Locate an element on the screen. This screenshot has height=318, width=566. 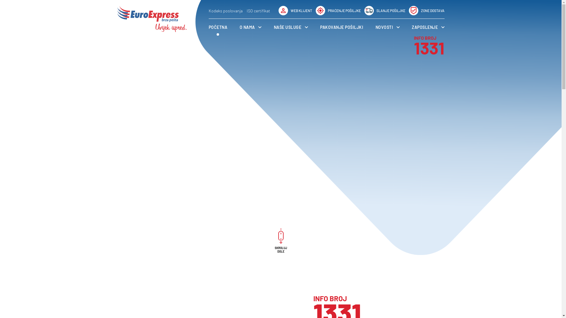
O NAMA is located at coordinates (251, 27).